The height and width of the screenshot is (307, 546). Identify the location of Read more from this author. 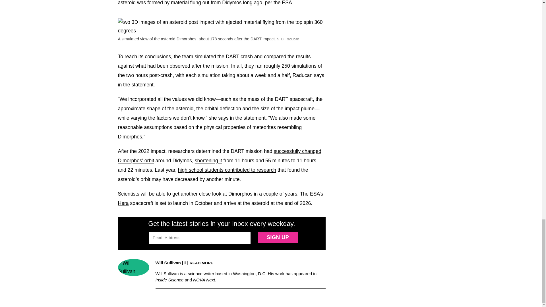
(201, 263).